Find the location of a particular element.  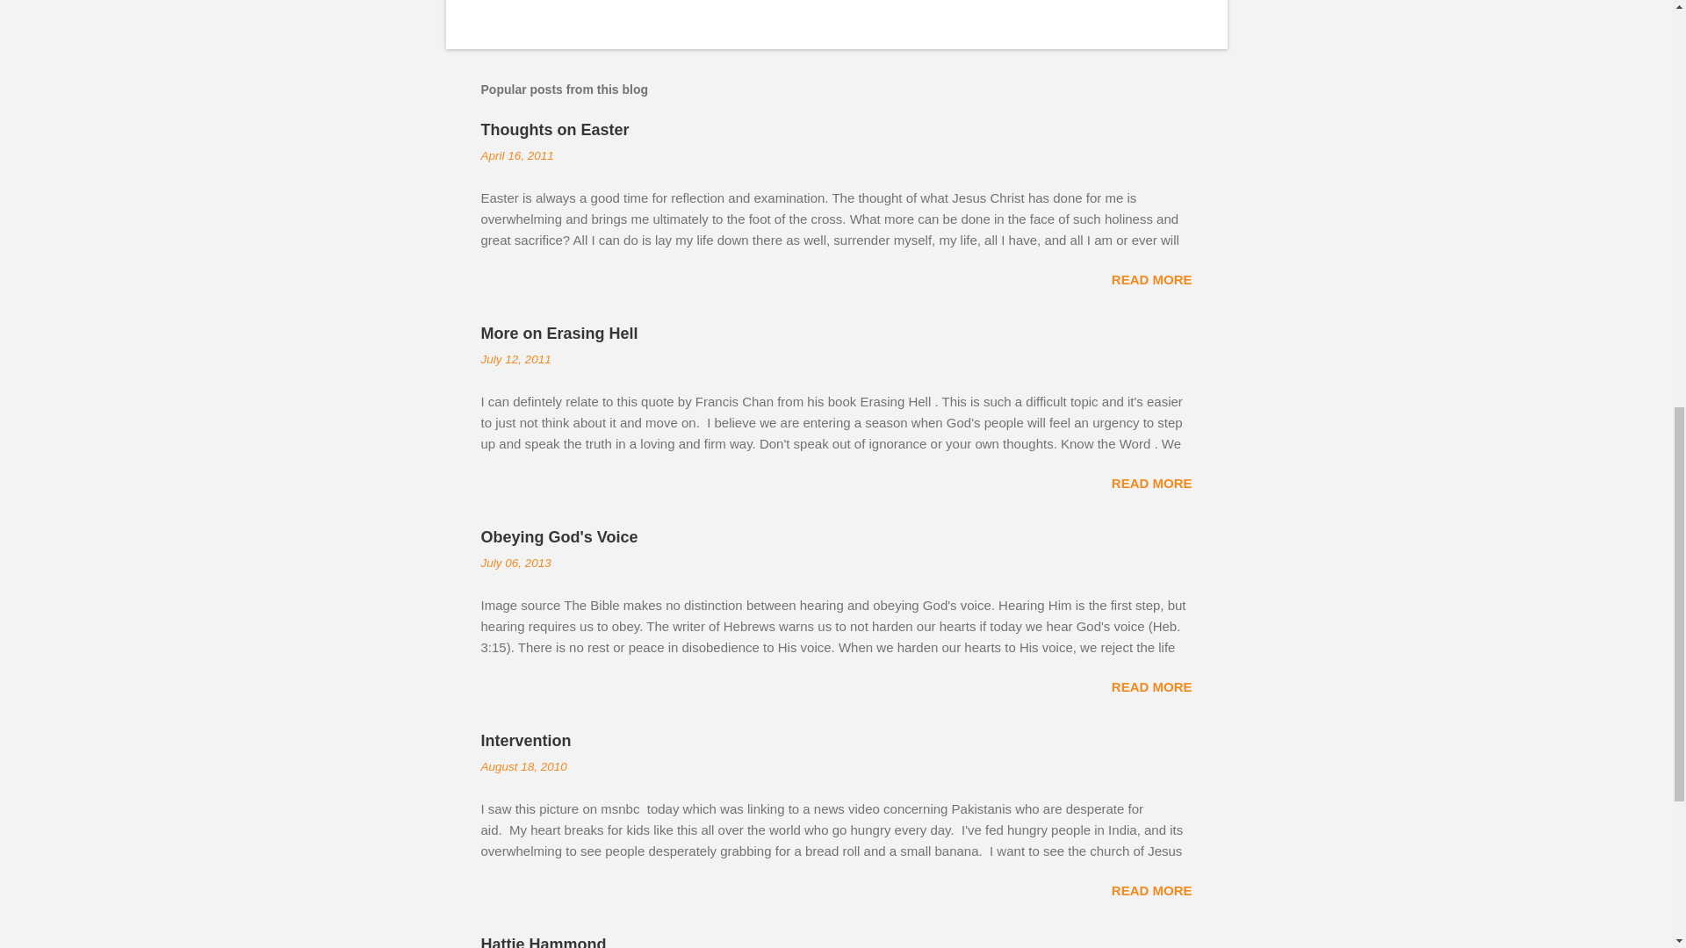

Thoughts on Easter is located at coordinates (555, 130).